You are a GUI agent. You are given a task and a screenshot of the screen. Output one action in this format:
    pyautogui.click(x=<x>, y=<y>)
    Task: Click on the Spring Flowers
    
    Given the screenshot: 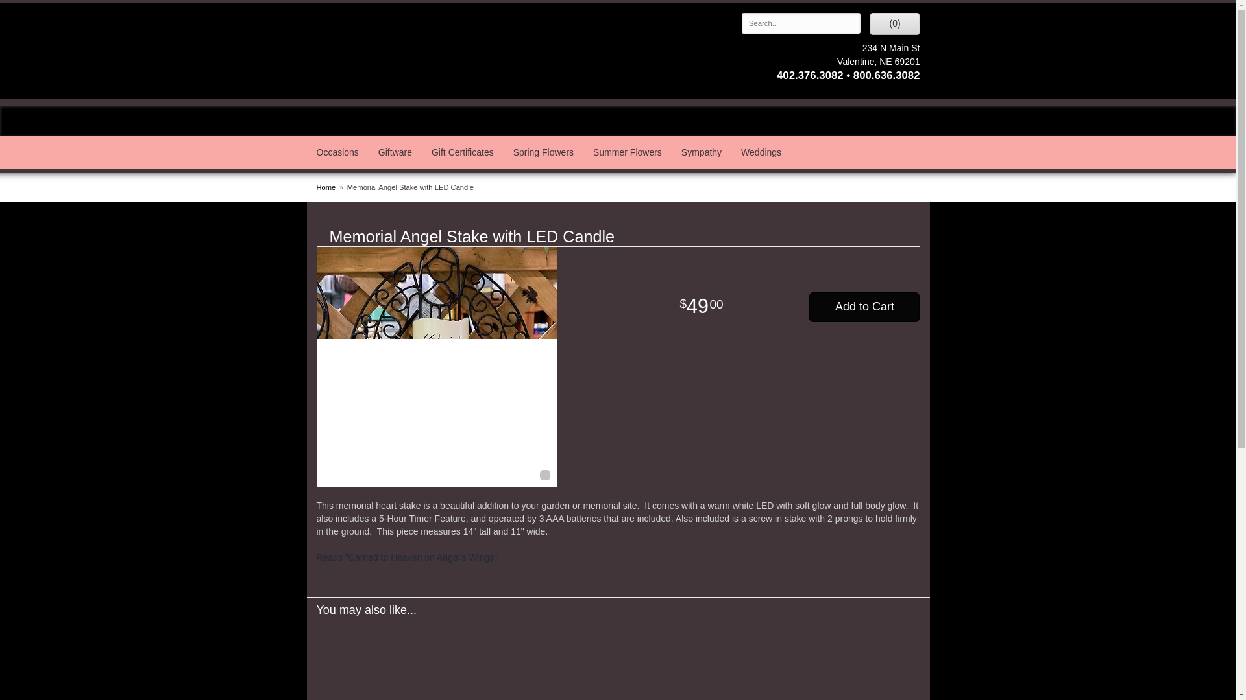 What is the action you would take?
    pyautogui.click(x=543, y=152)
    